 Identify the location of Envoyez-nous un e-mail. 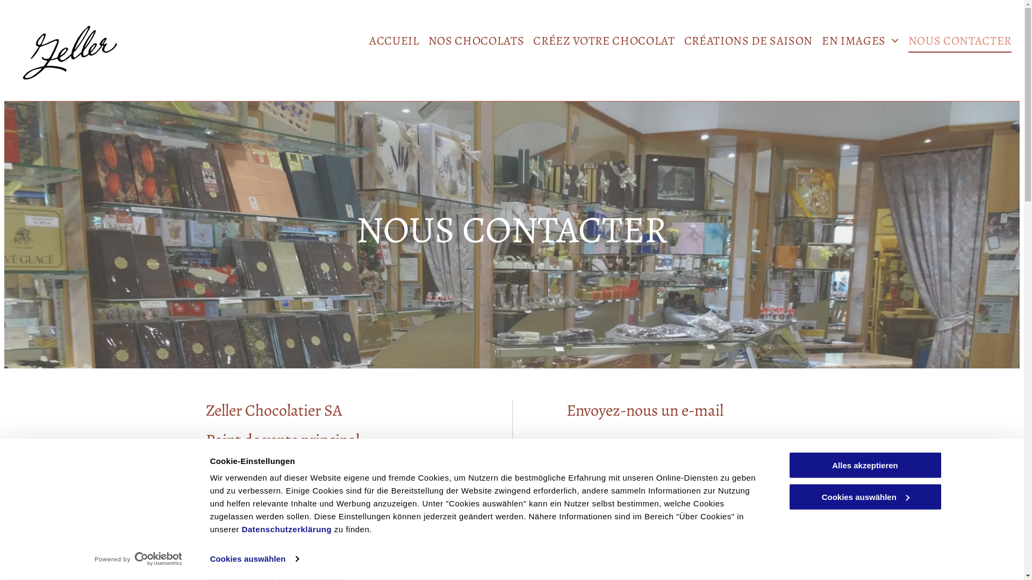
(645, 410).